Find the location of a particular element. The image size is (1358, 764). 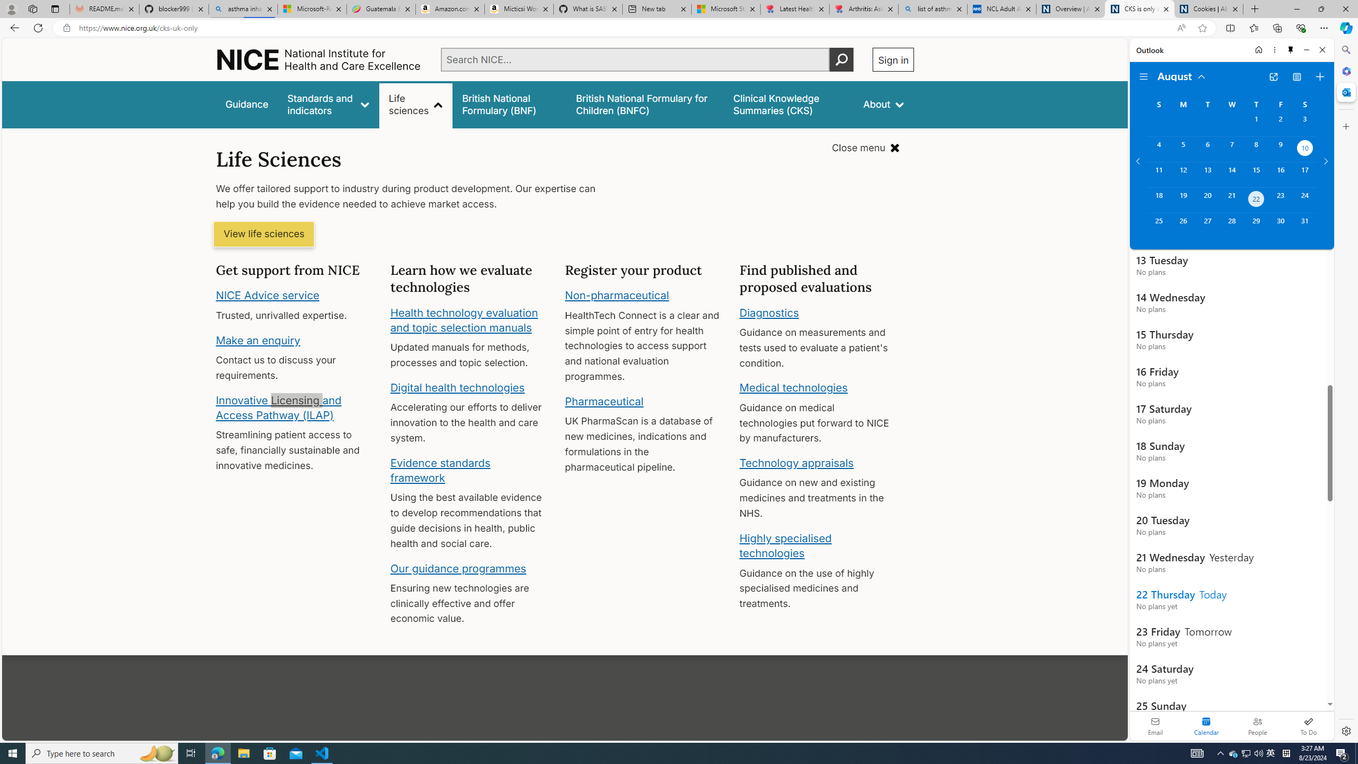

Pharmaceutical is located at coordinates (604, 401).